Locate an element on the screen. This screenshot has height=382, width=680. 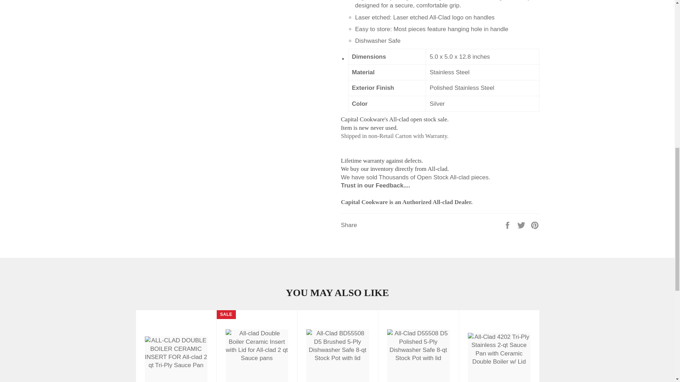
Tweet on Twitter is located at coordinates (522, 225).